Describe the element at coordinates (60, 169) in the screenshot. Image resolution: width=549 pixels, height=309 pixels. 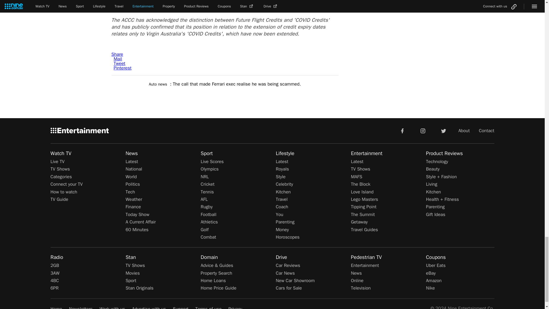
I see `TV Shows` at that location.